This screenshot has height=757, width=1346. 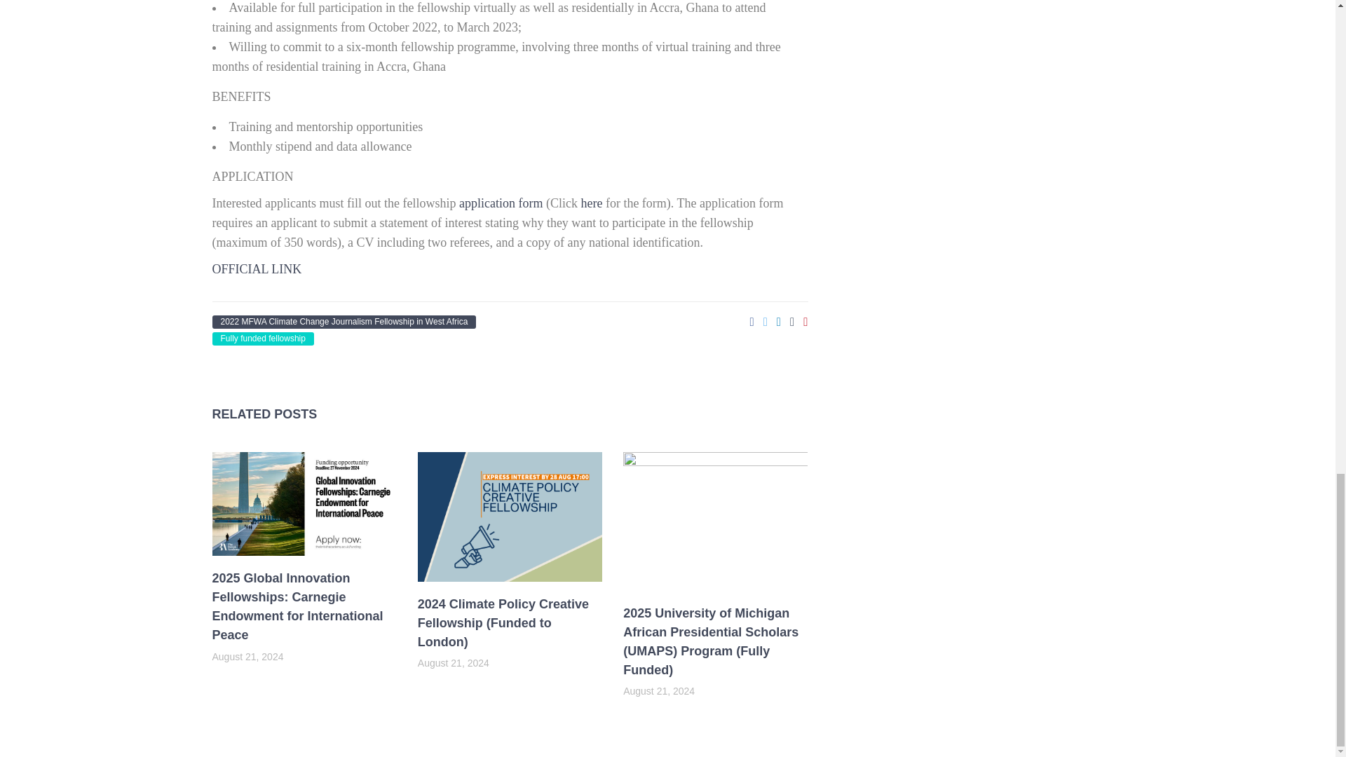 What do you see at coordinates (501, 203) in the screenshot?
I see `application form` at bounding box center [501, 203].